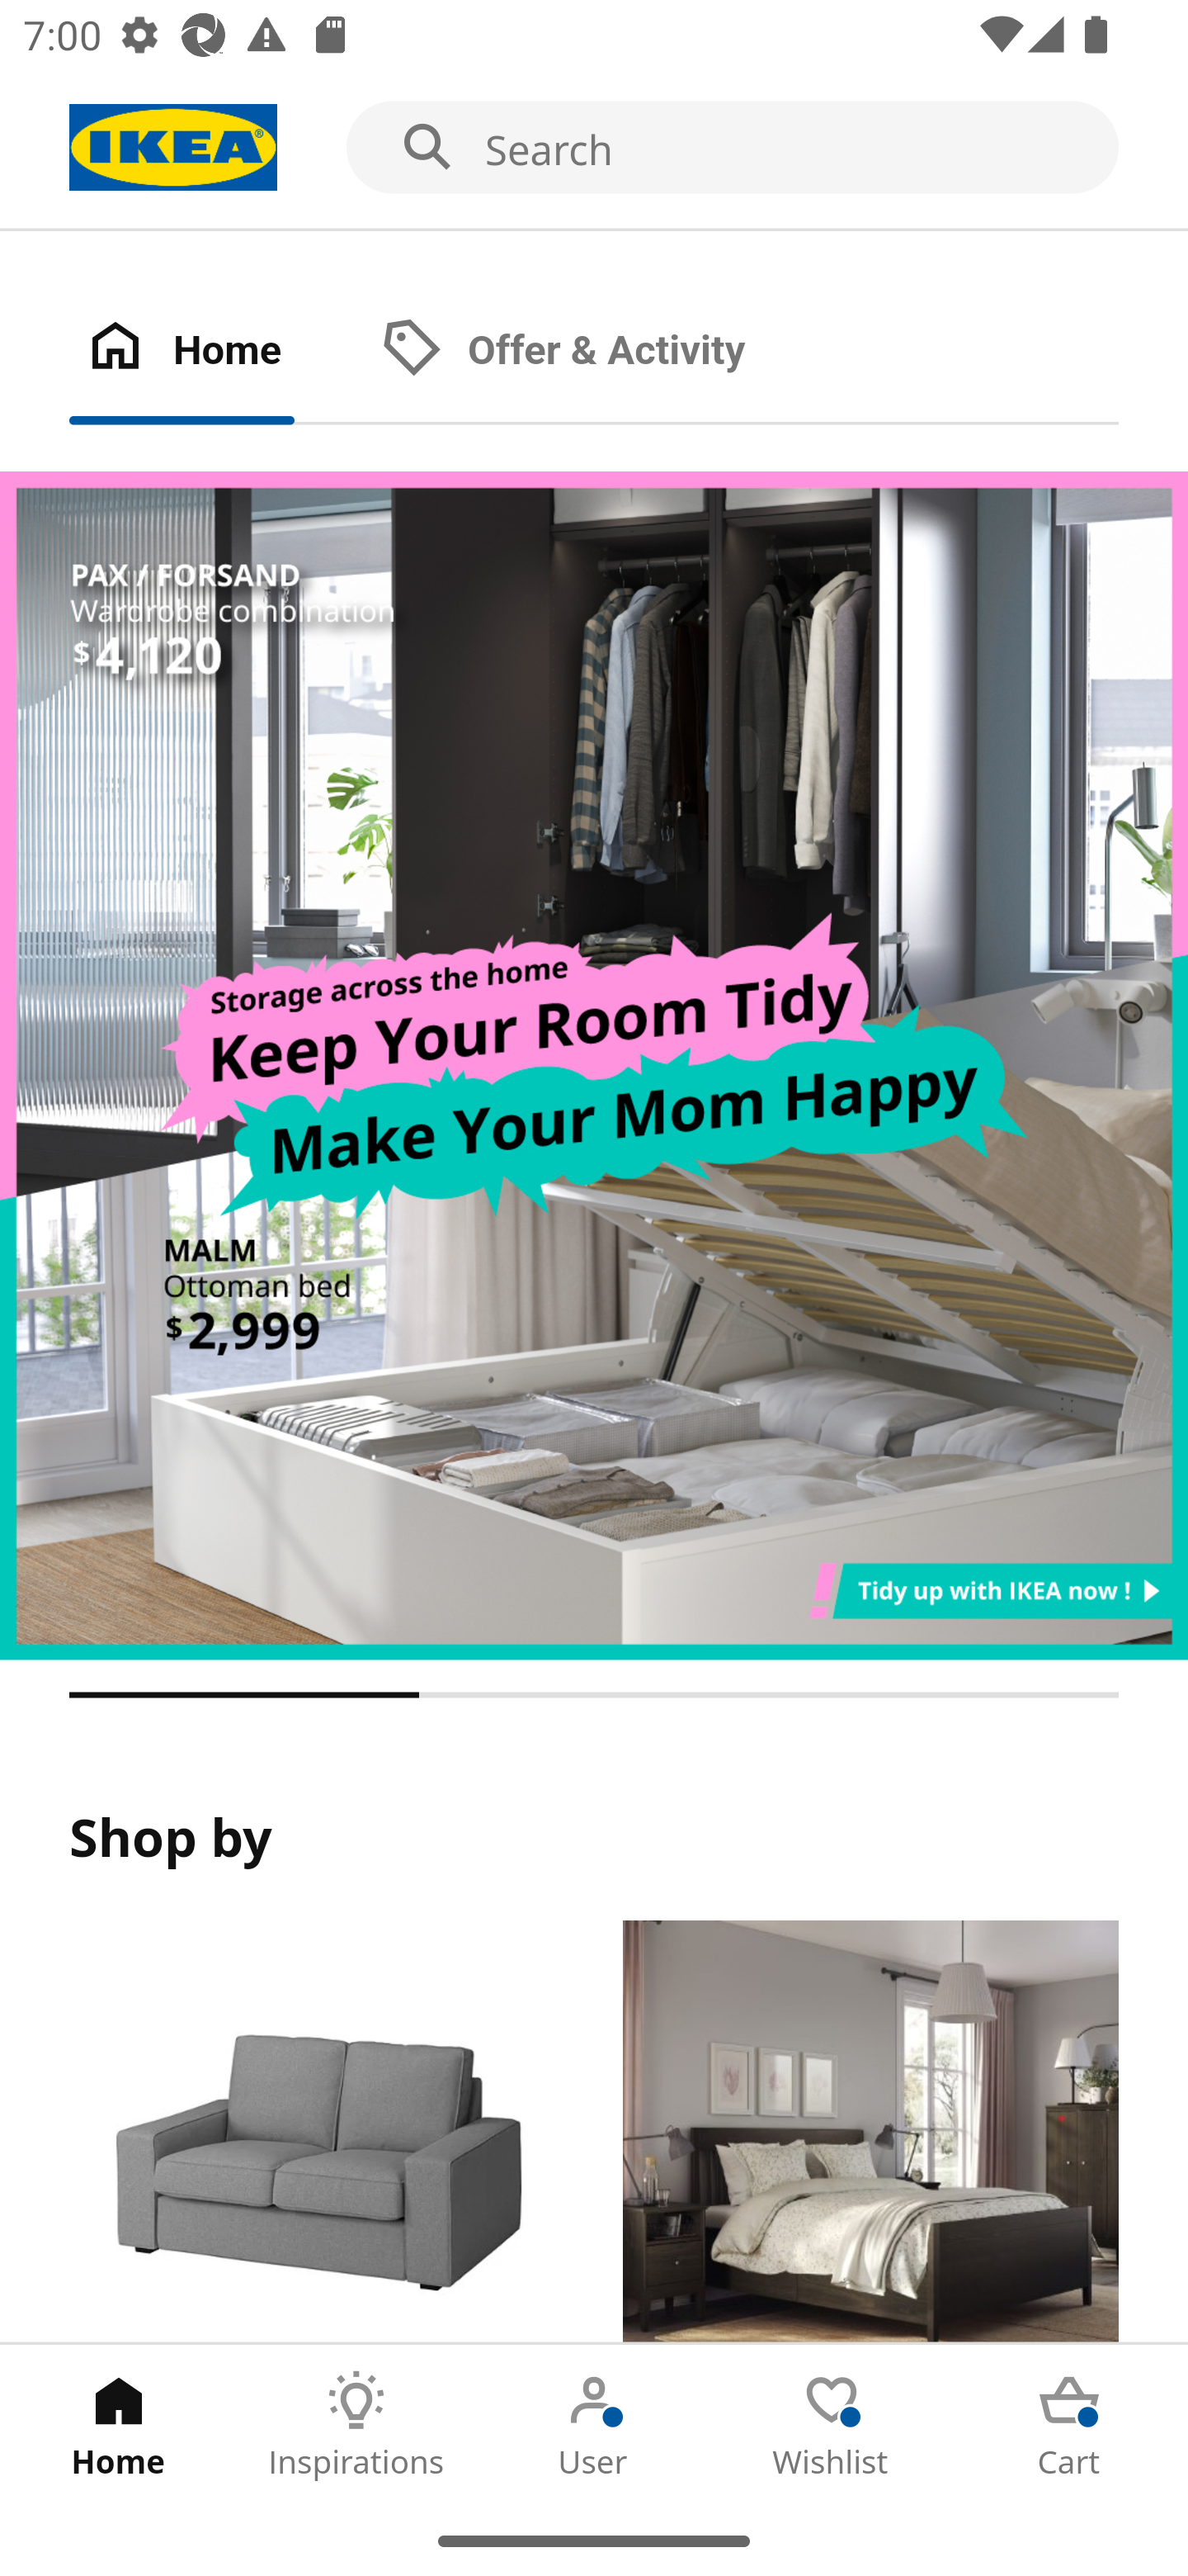 The height and width of the screenshot is (2576, 1188). Describe the element at coordinates (216, 351) in the screenshot. I see `Home
Tab 1 of 2` at that location.